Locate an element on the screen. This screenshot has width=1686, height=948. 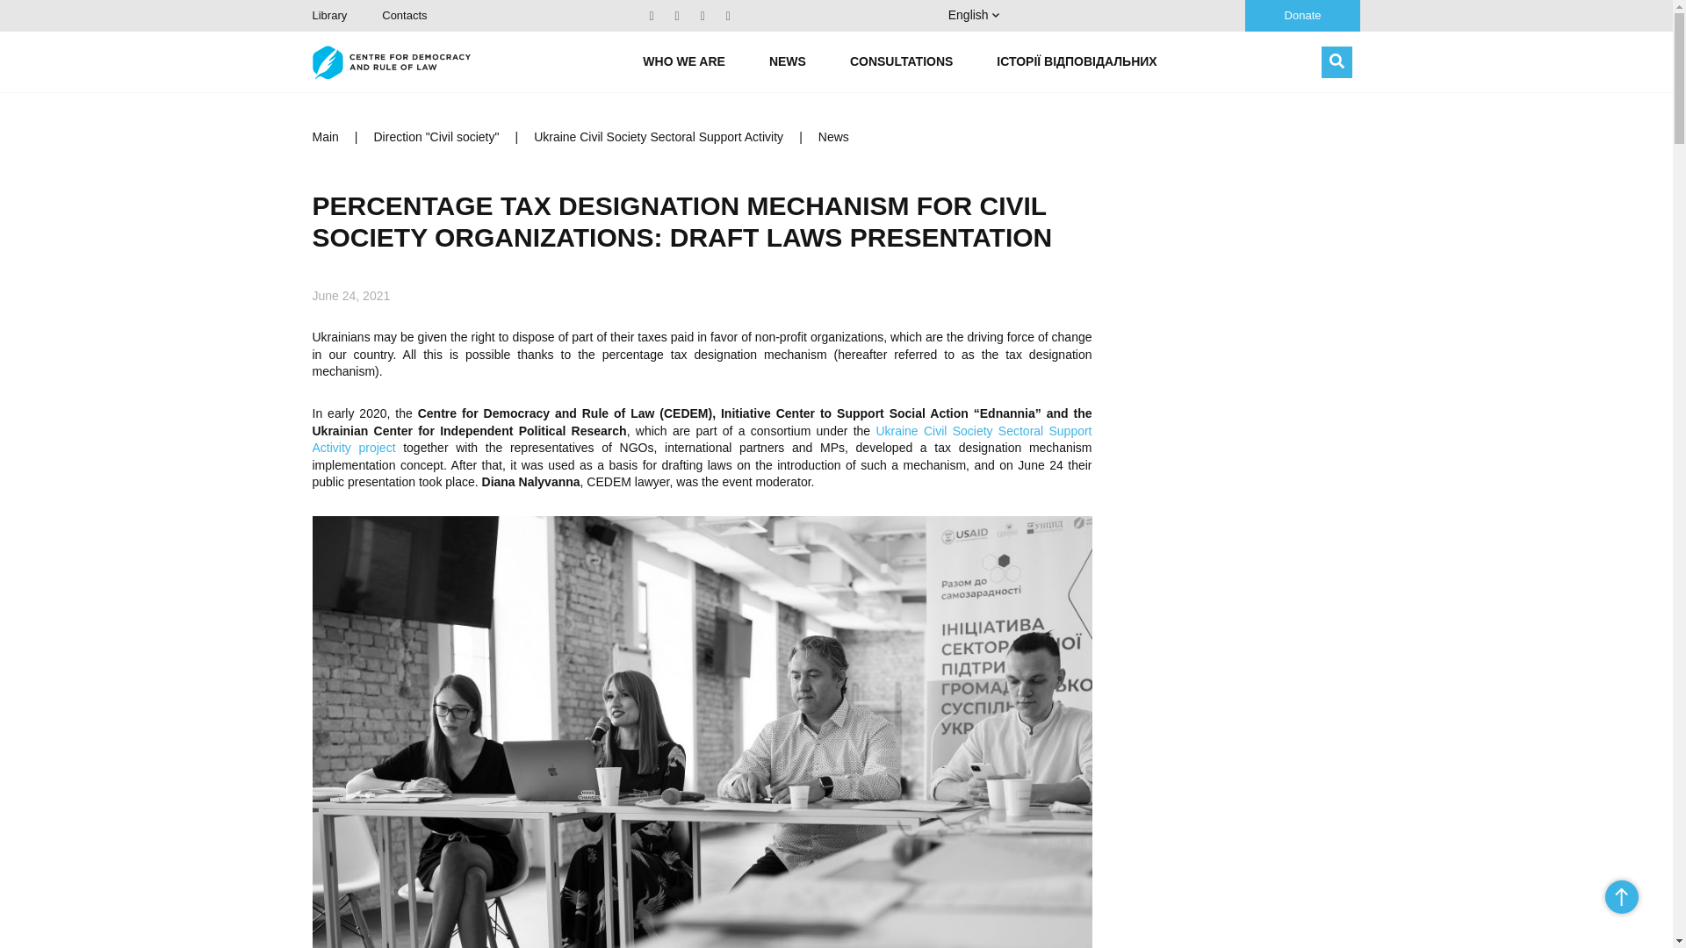
Donate is located at coordinates (1303, 16).